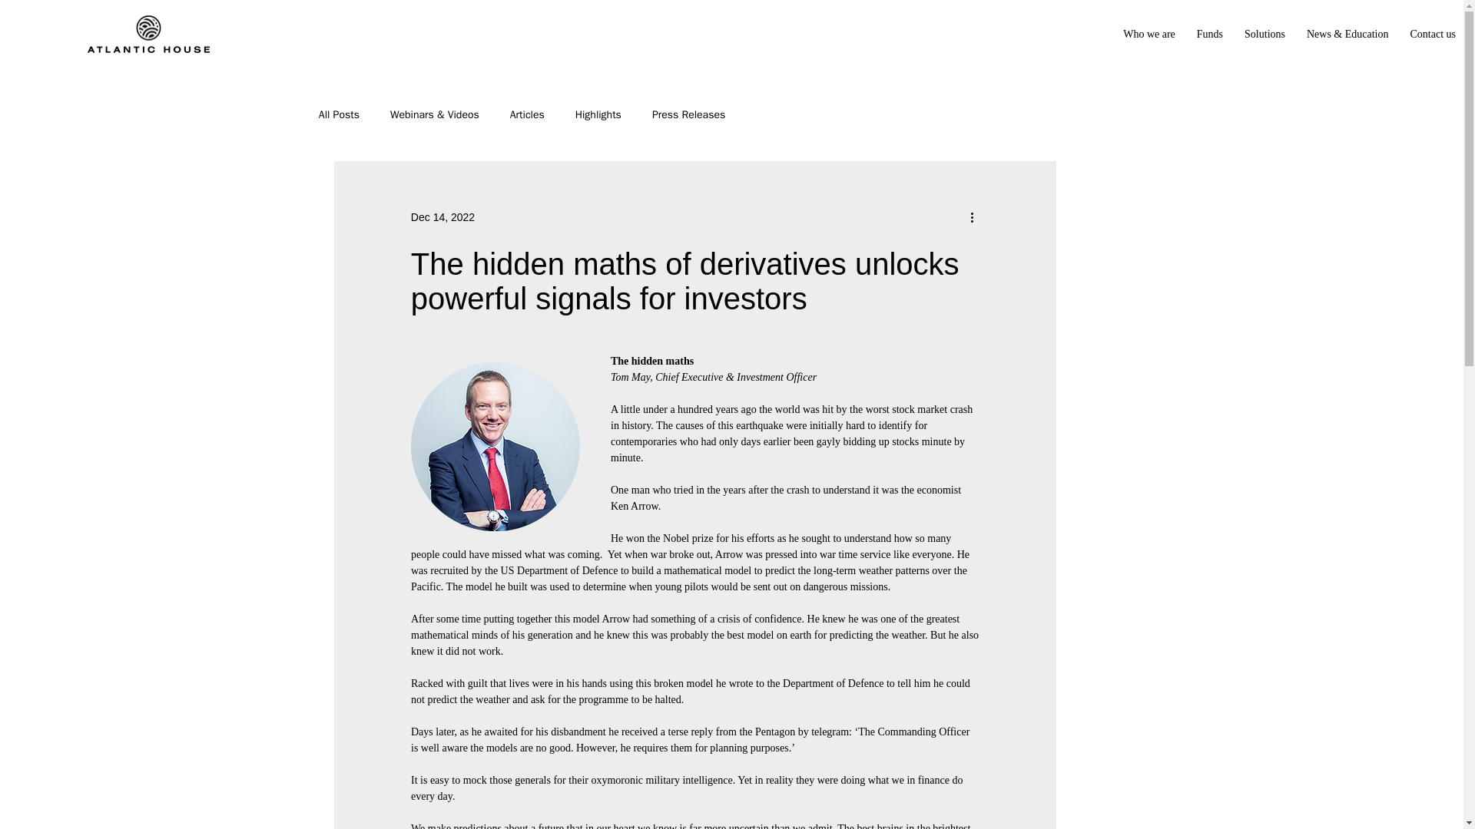  Describe the element at coordinates (688, 115) in the screenshot. I see `Press Releases` at that location.